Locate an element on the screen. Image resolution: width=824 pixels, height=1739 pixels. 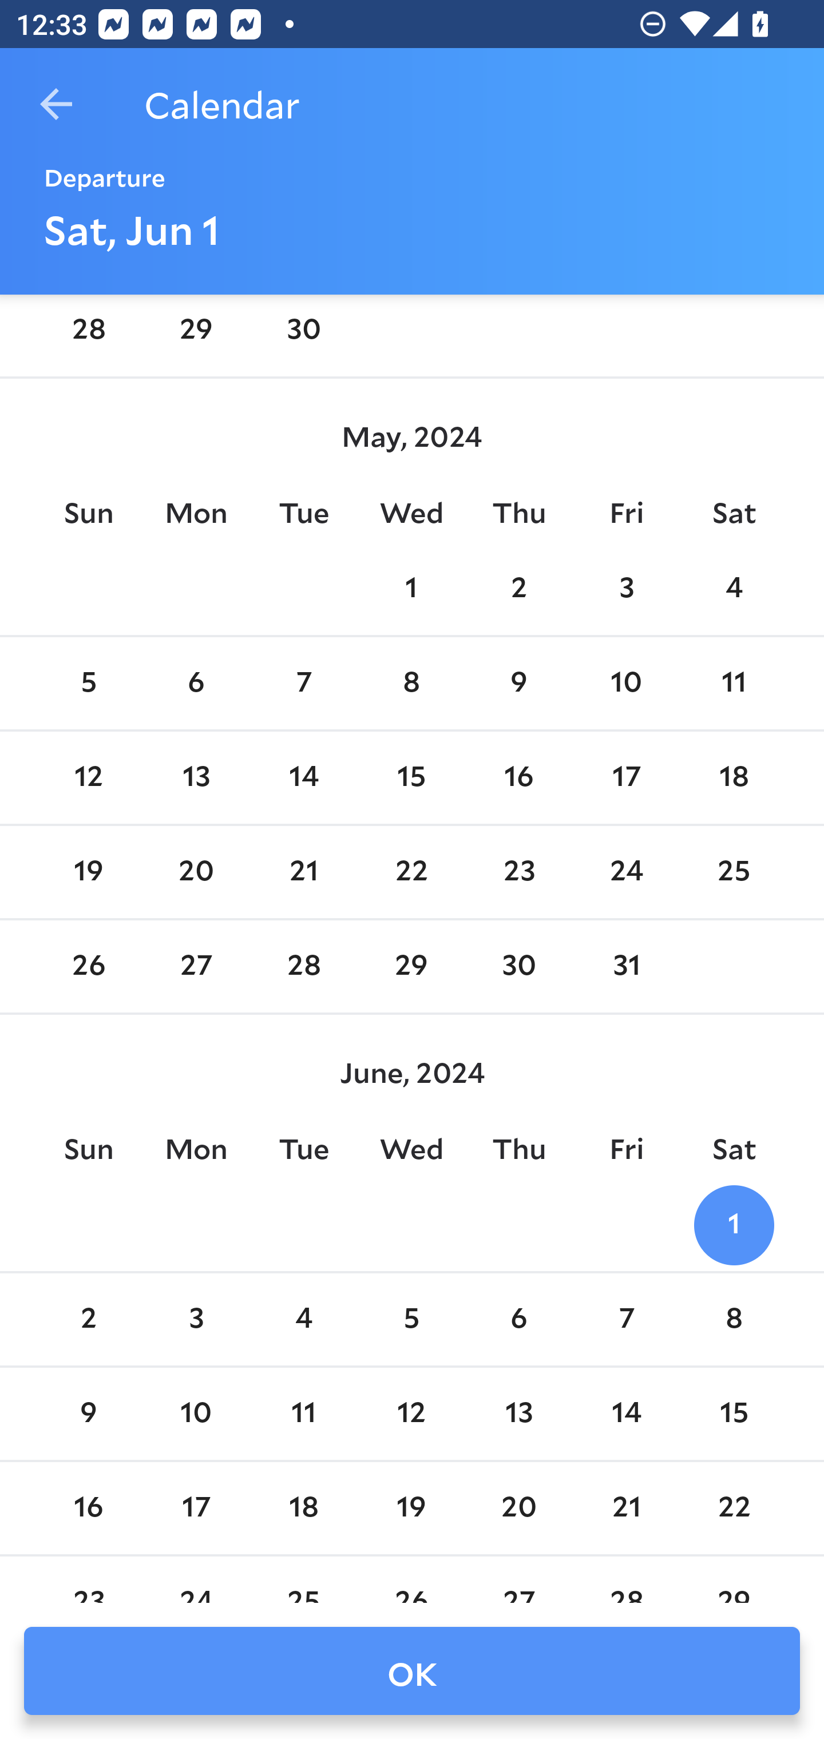
17 is located at coordinates (626, 777).